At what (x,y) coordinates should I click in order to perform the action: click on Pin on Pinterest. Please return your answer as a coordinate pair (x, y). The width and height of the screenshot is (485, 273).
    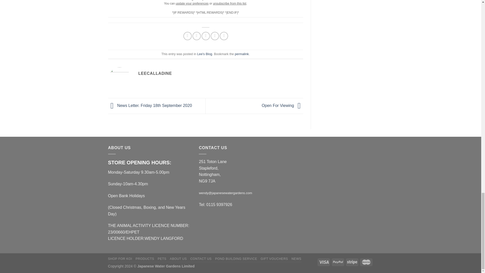
    Looking at the image, I should click on (215, 36).